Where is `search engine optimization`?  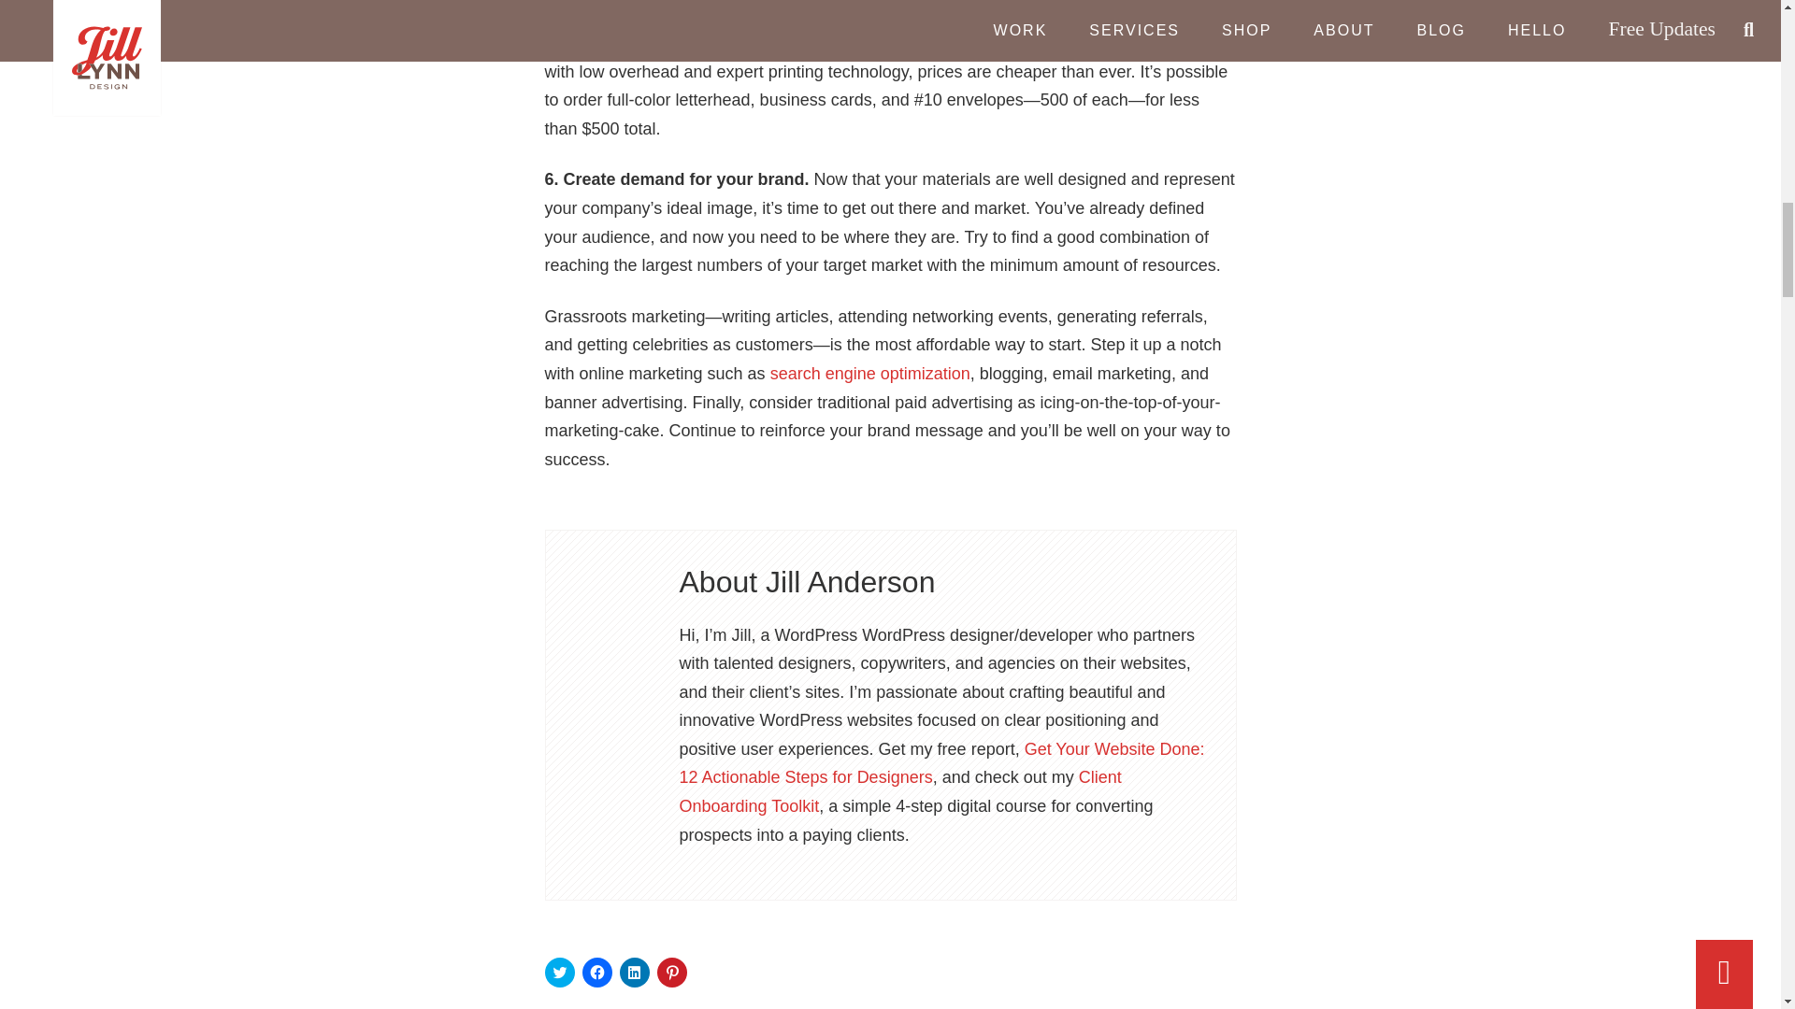
search engine optimization is located at coordinates (869, 374).